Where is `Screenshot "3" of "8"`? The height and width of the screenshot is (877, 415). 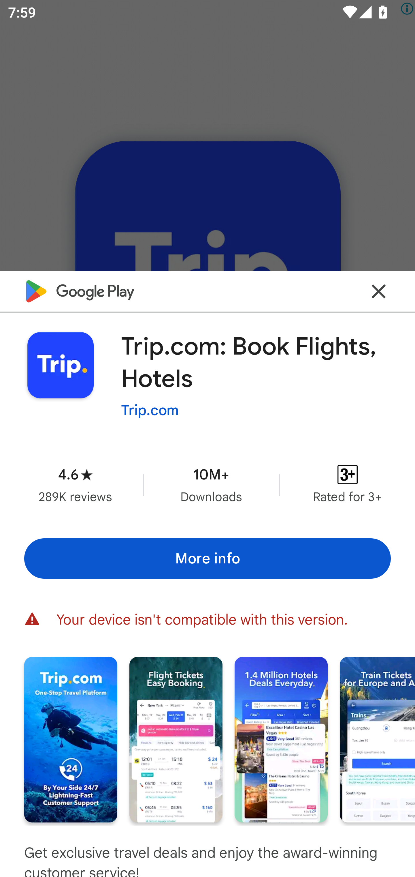
Screenshot "3" of "8" is located at coordinates (281, 740).